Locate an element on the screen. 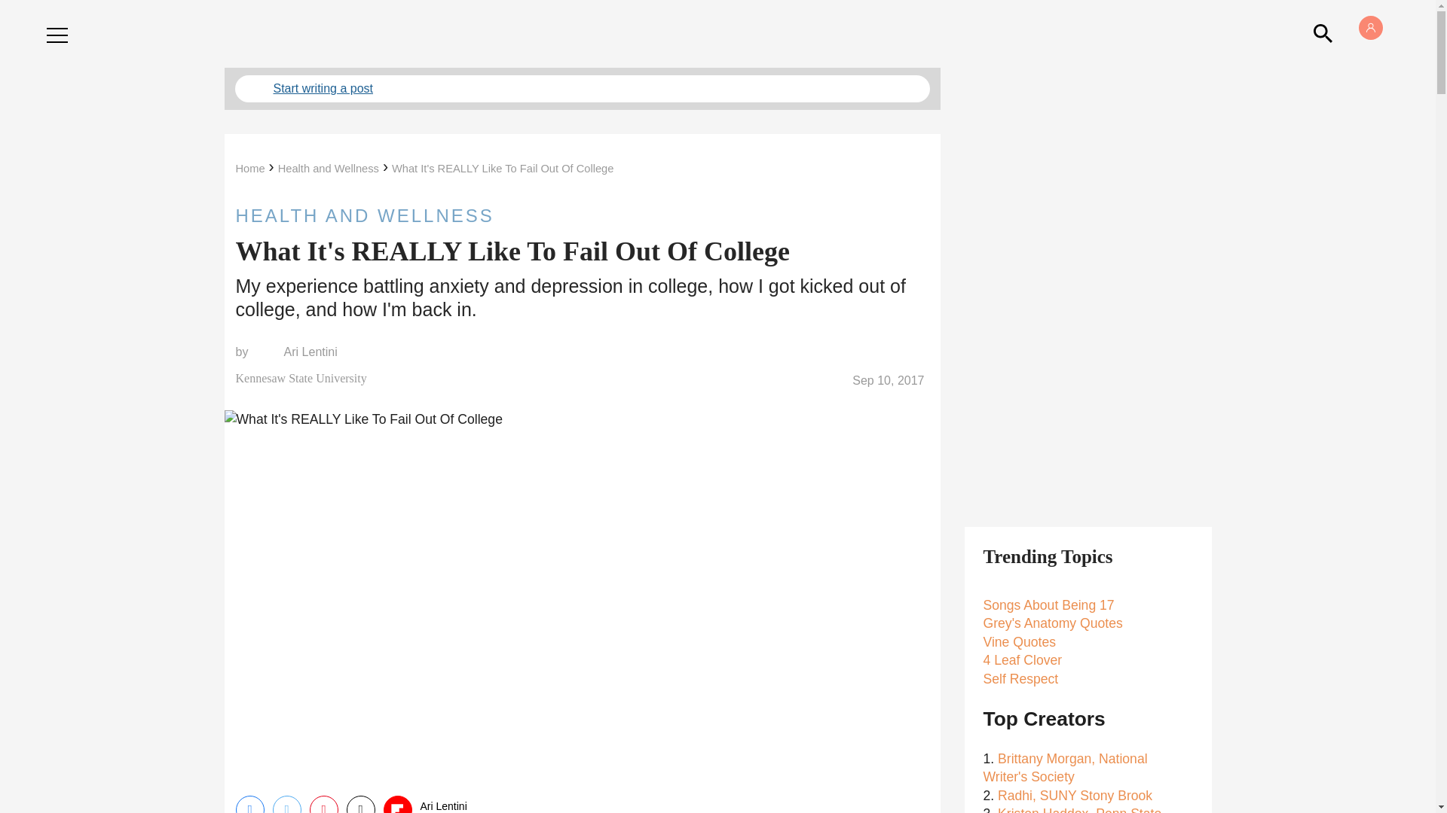 The image size is (1447, 813). Start writing a post is located at coordinates (582, 89).